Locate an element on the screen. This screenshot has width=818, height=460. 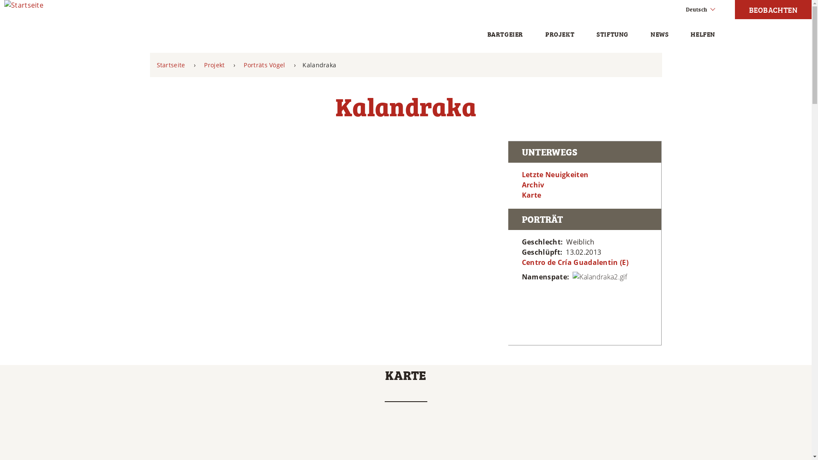
NEWS is located at coordinates (660, 34).